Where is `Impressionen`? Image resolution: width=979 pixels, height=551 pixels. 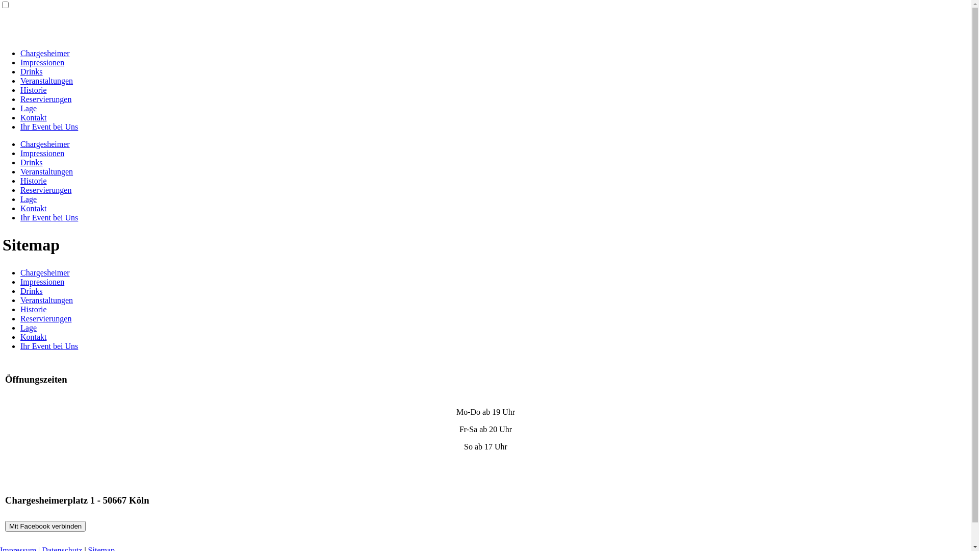
Impressionen is located at coordinates (42, 62).